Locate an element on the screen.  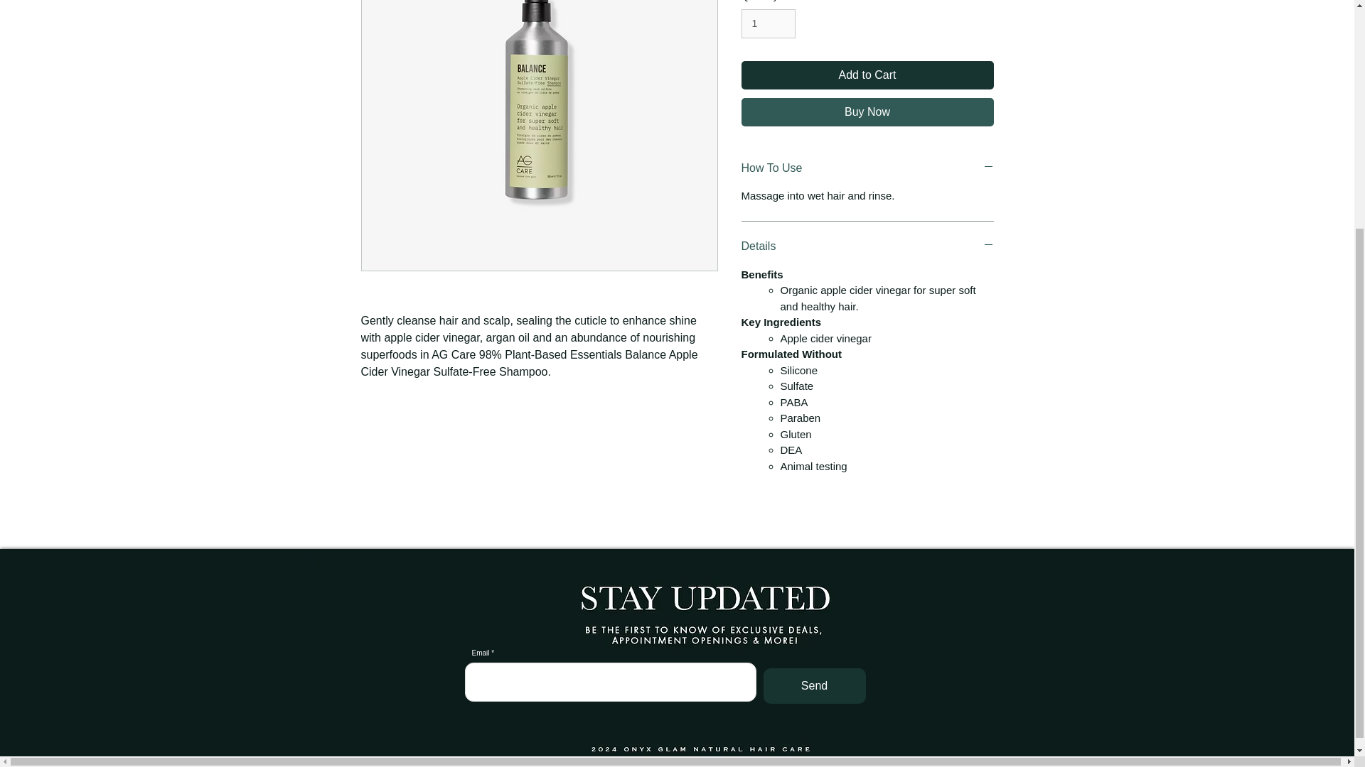
Details is located at coordinates (867, 246).